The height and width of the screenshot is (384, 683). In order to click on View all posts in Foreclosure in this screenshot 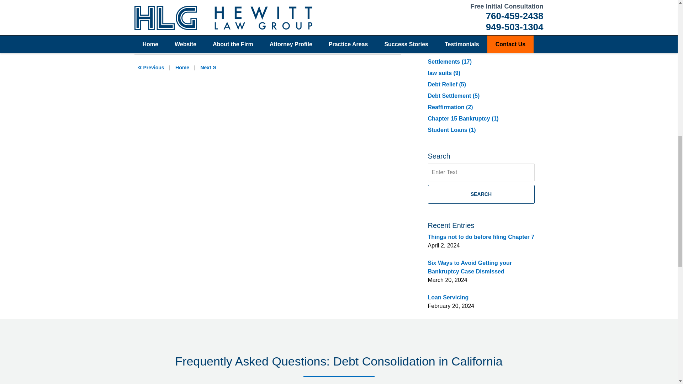, I will do `click(265, 27)`.